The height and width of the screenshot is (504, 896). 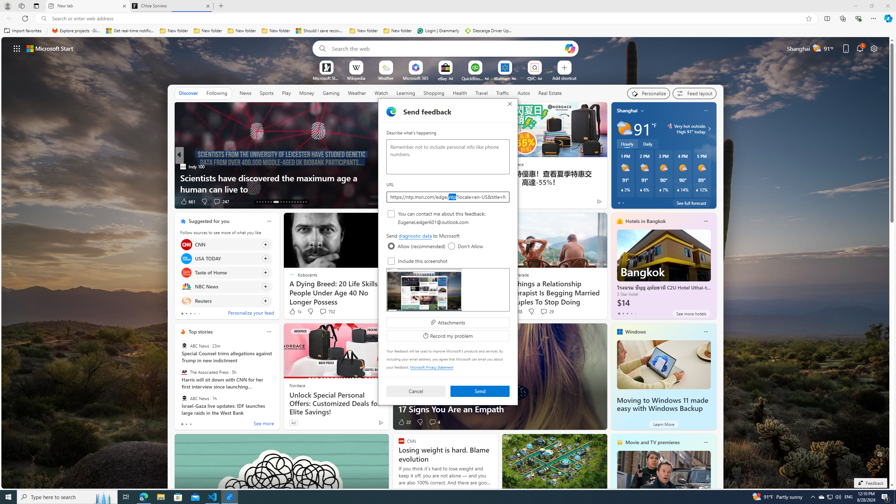 What do you see at coordinates (17, 48) in the screenshot?
I see `App launcher` at bounding box center [17, 48].